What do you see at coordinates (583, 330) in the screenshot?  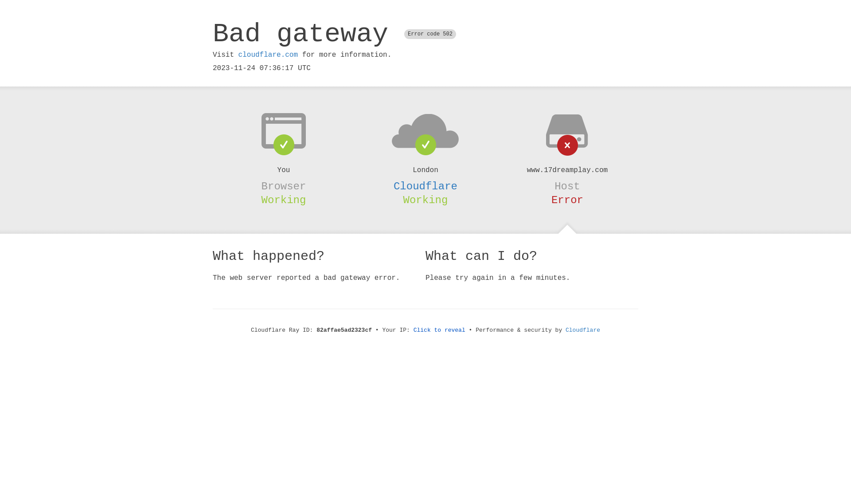 I see `Cloudflare` at bounding box center [583, 330].